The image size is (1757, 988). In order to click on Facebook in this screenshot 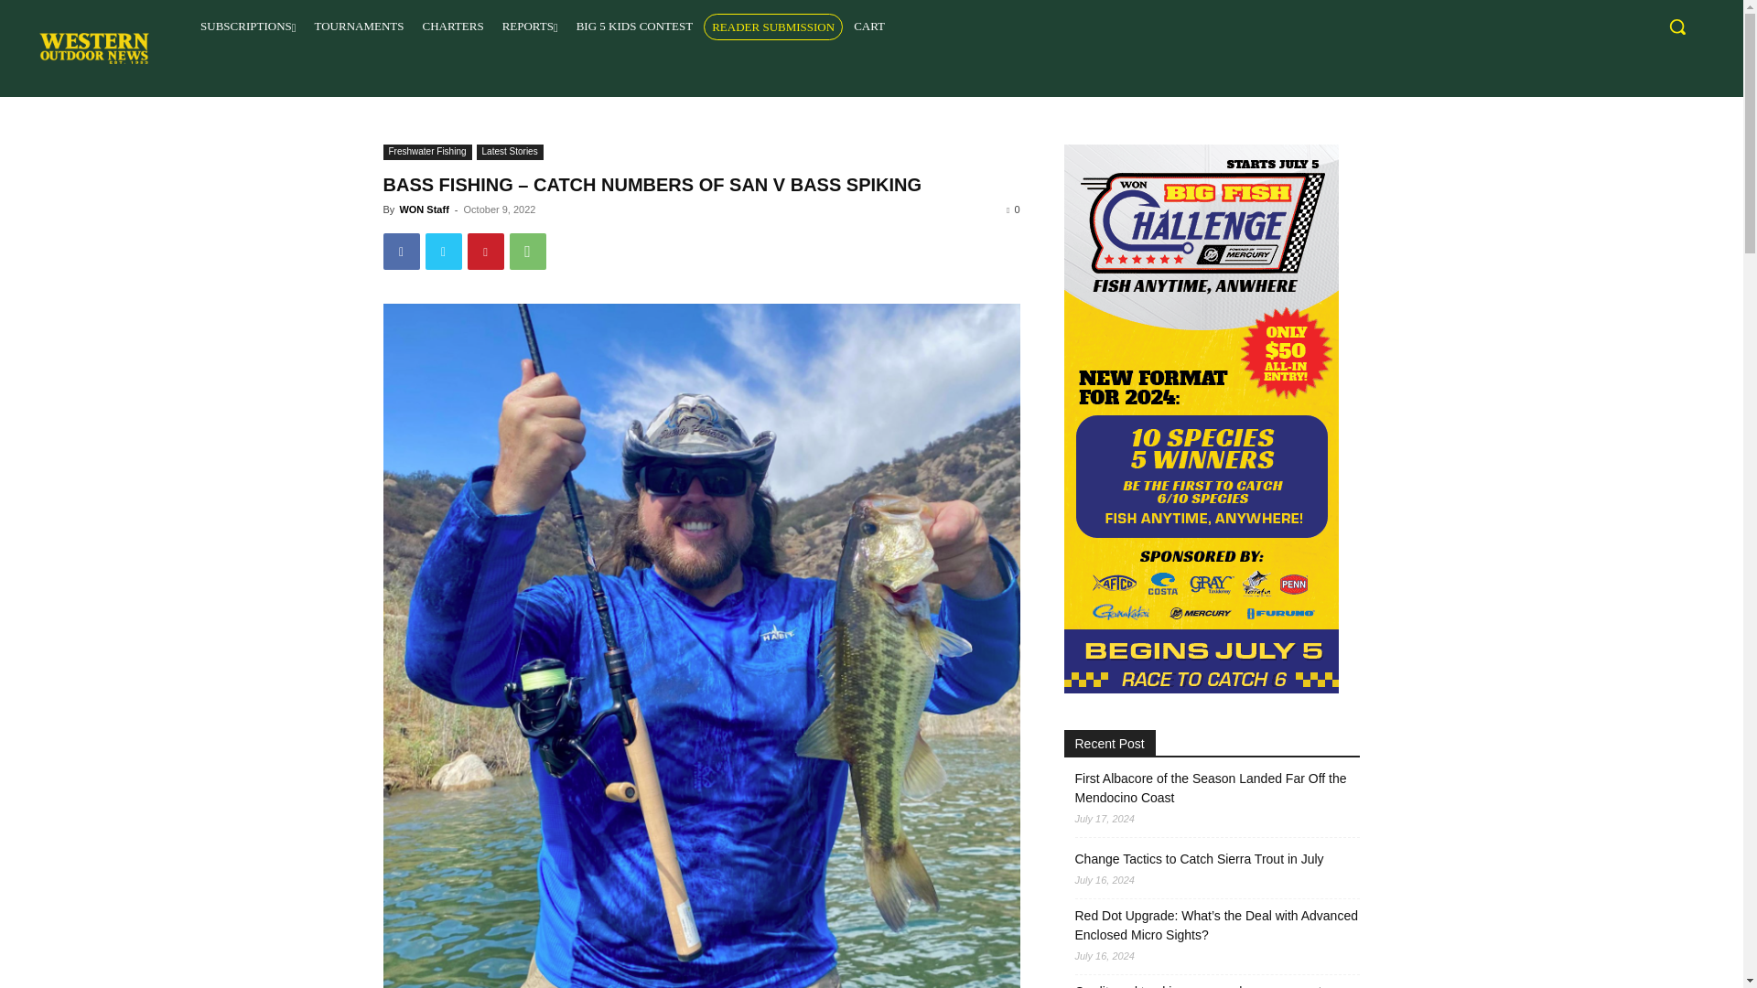, I will do `click(401, 251)`.